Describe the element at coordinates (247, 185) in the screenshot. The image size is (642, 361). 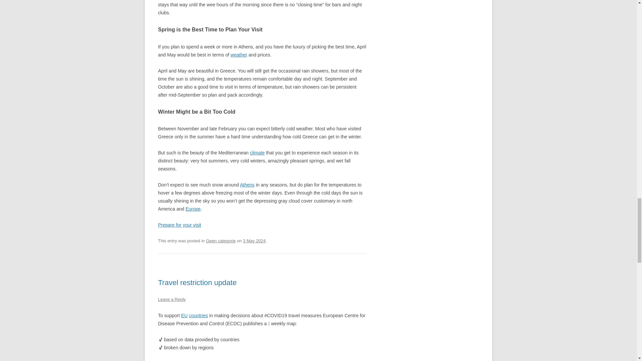
I see `Athens` at that location.